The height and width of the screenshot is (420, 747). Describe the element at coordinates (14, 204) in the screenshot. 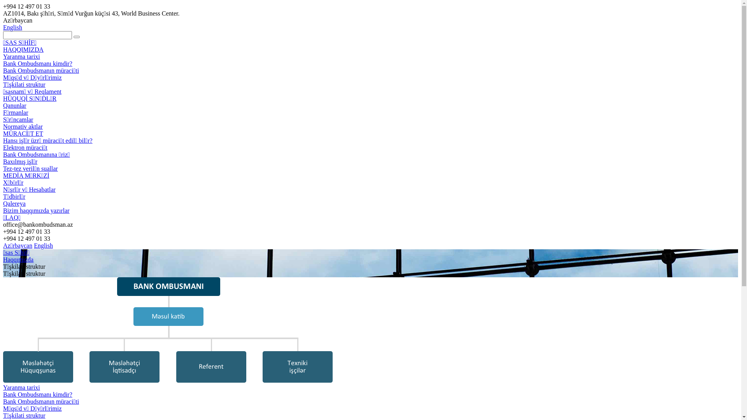

I see `Qalereya` at that location.